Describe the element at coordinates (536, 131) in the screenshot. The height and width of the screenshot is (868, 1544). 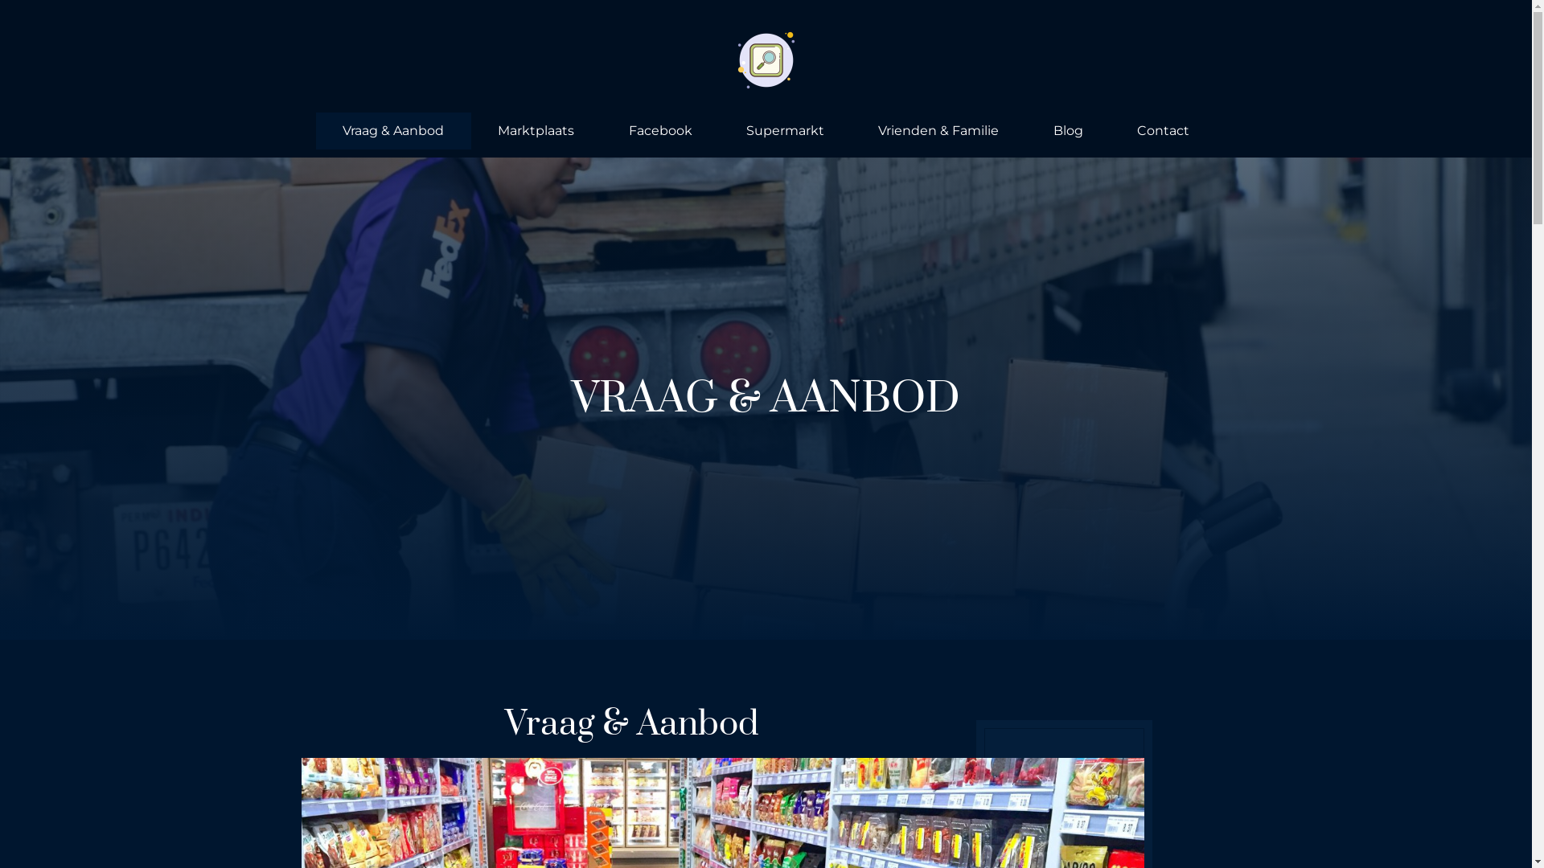
I see `Marktplaats` at that location.